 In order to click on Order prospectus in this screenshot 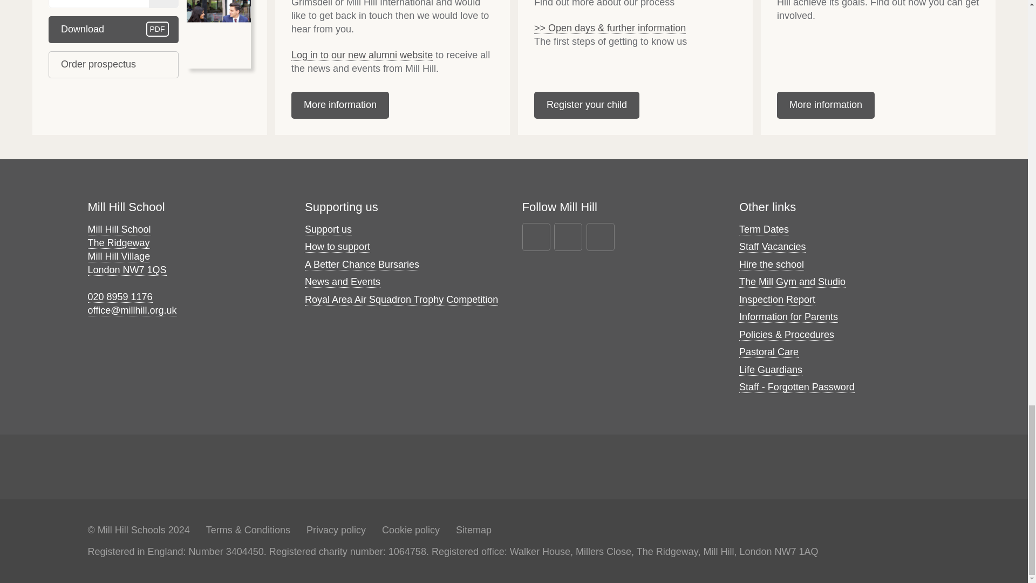, I will do `click(113, 65)`.